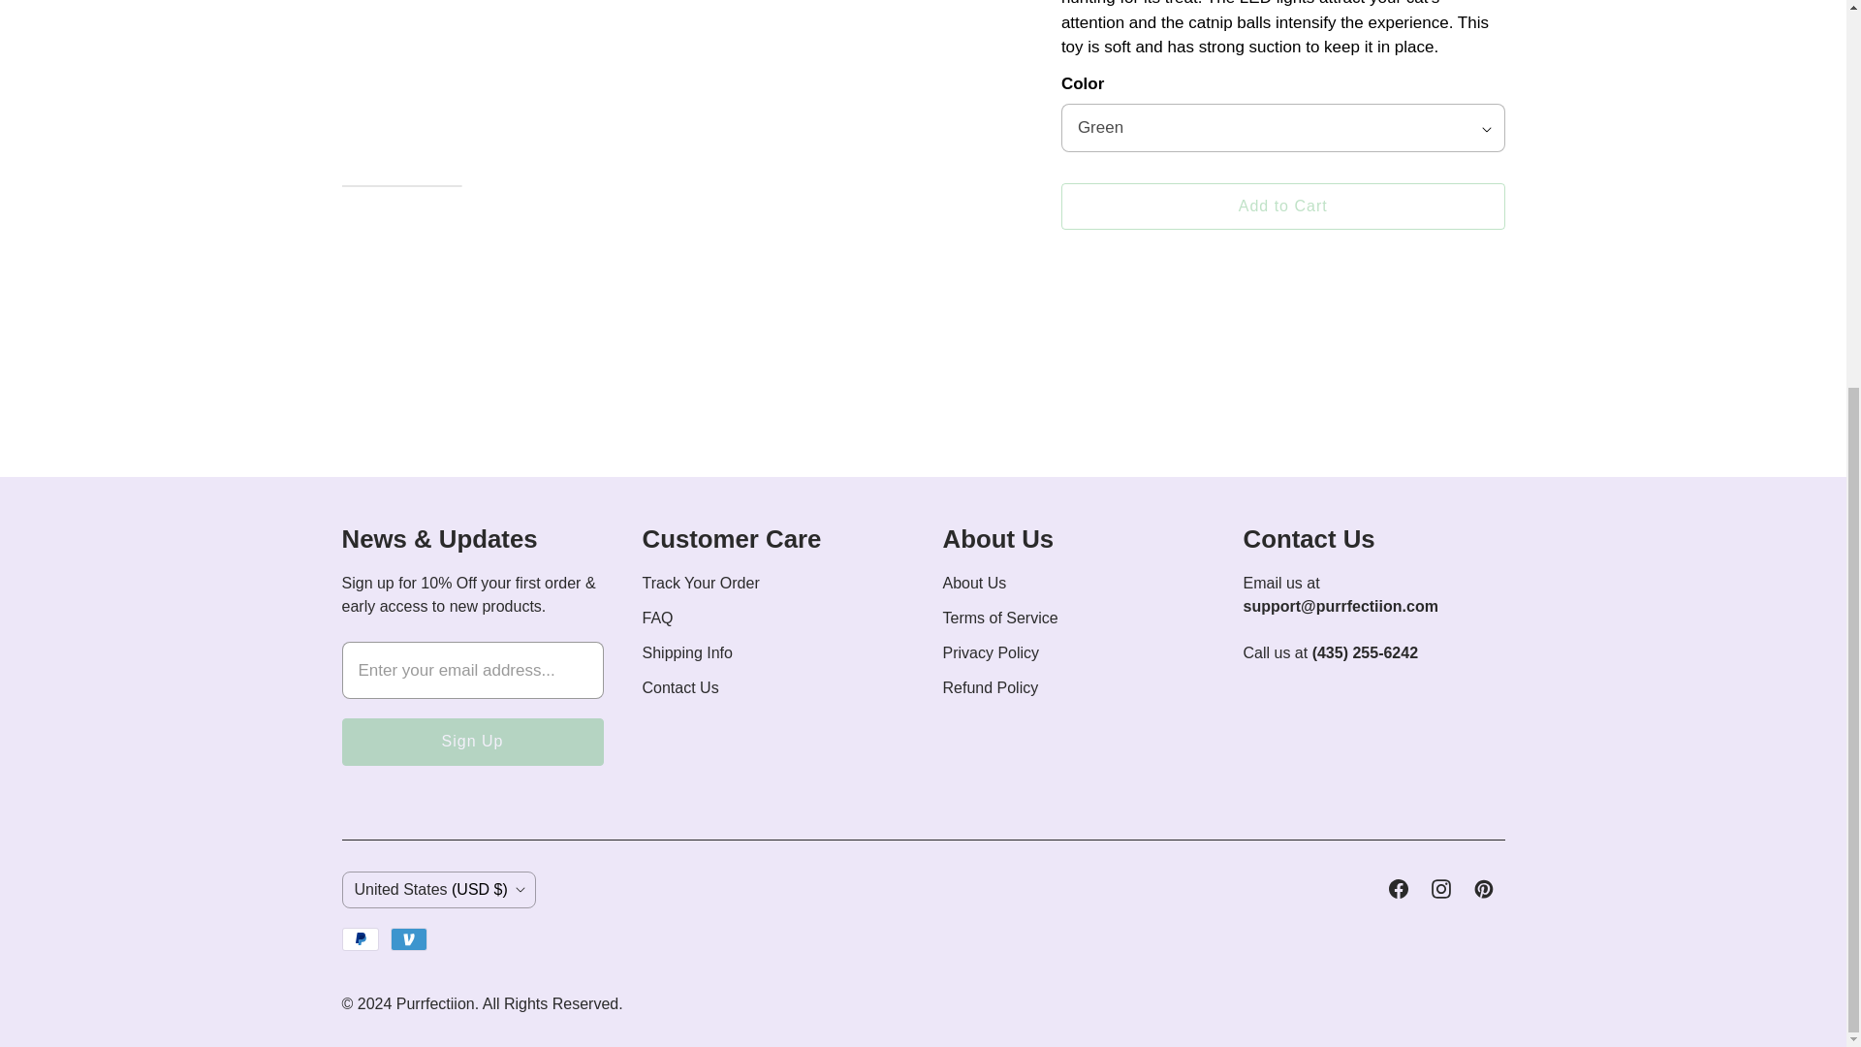 The width and height of the screenshot is (1861, 1047). What do you see at coordinates (359, 938) in the screenshot?
I see `PayPal` at bounding box center [359, 938].